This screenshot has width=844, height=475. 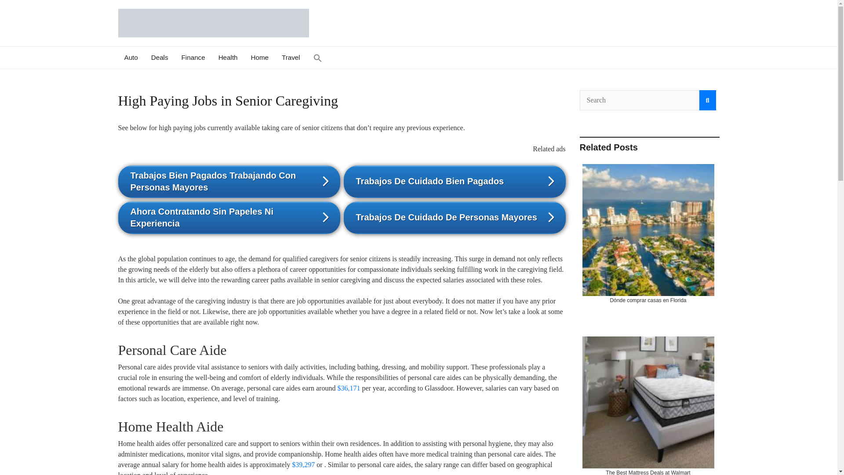 What do you see at coordinates (193, 57) in the screenshot?
I see `Finance` at bounding box center [193, 57].